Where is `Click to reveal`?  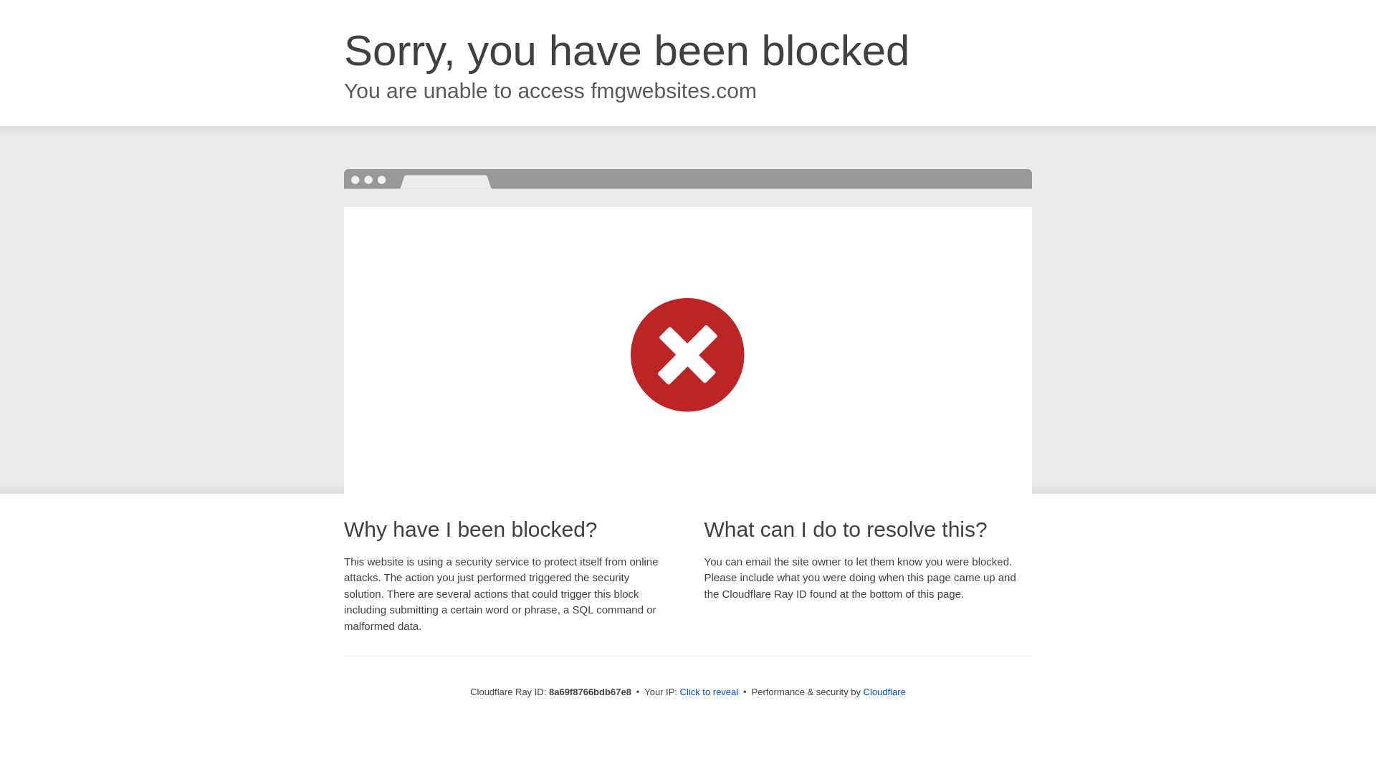
Click to reveal is located at coordinates (709, 692).